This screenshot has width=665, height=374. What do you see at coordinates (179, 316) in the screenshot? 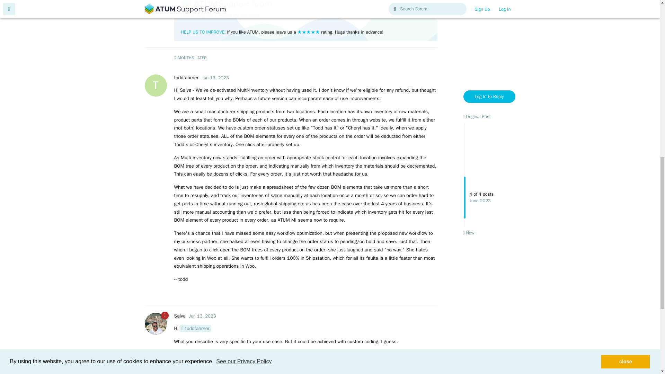
I see `Salva` at bounding box center [179, 316].